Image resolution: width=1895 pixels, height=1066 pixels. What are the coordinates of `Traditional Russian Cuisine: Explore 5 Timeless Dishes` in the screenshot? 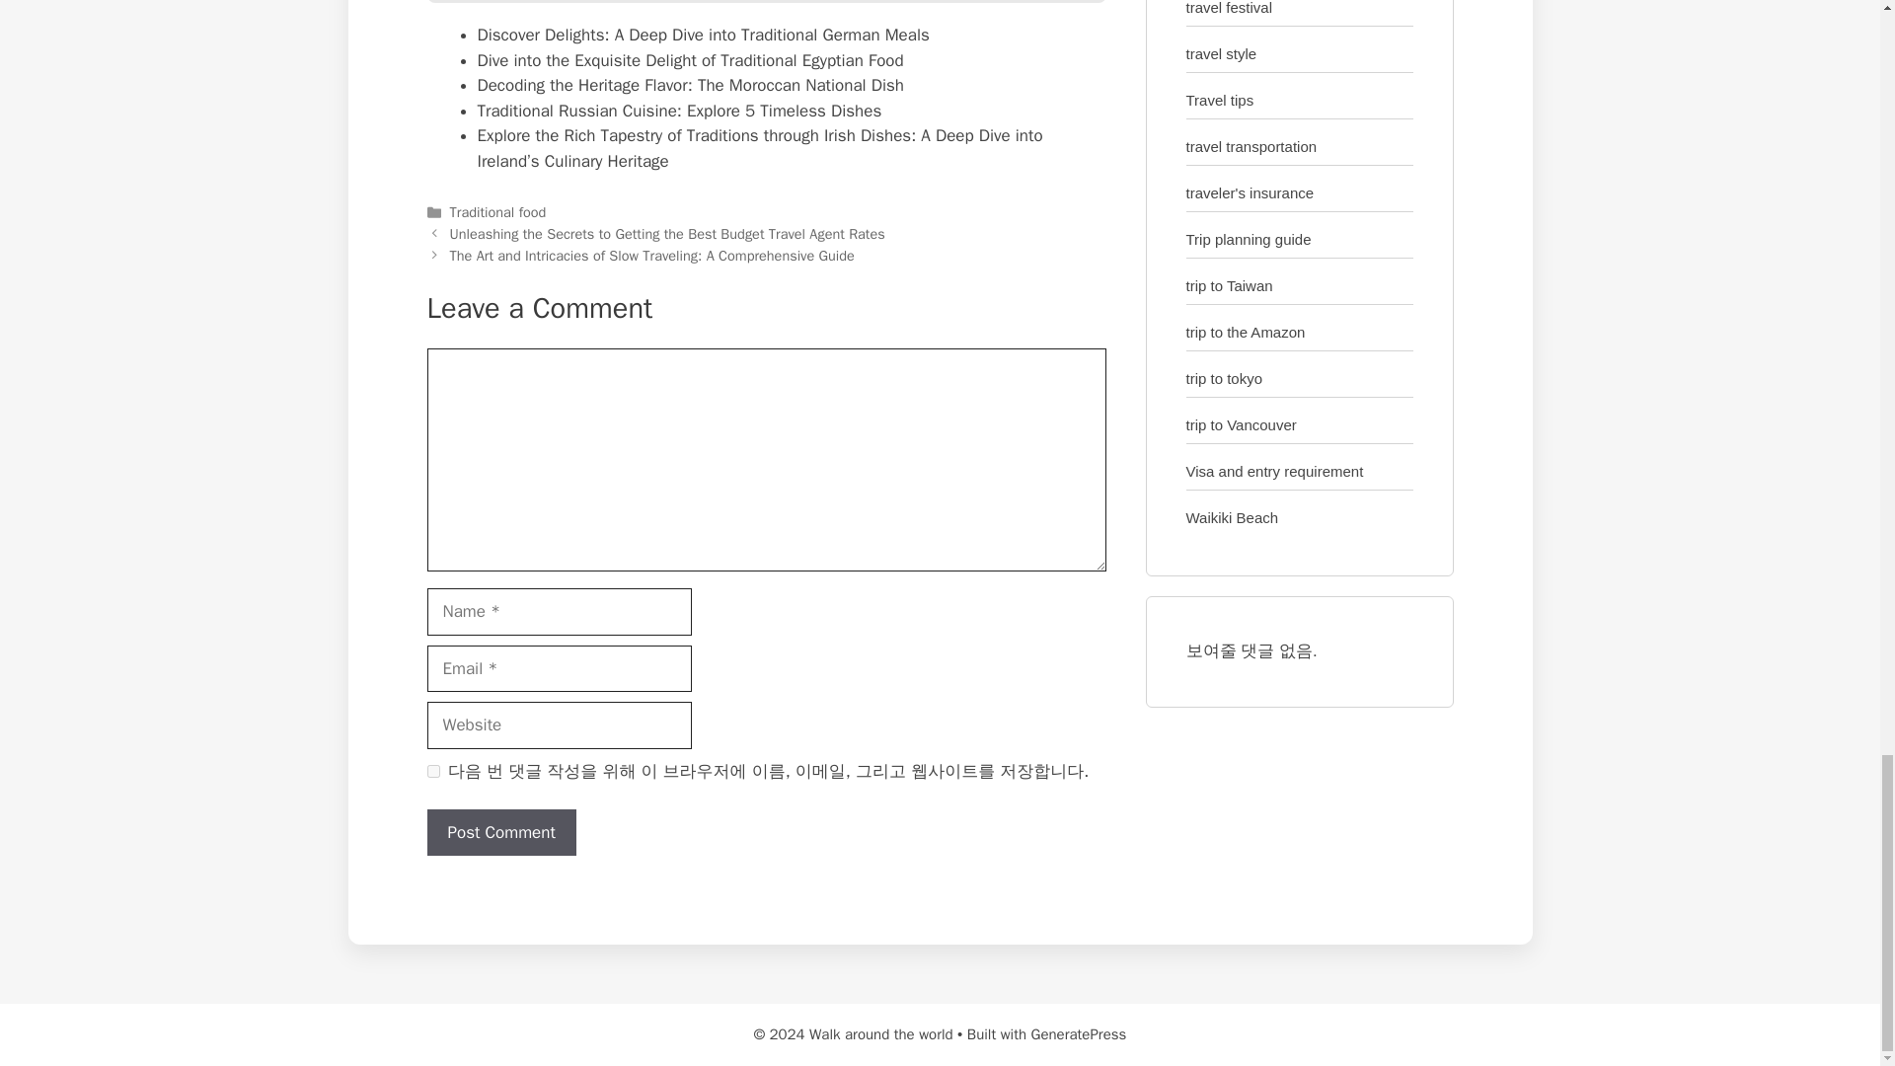 It's located at (679, 111).